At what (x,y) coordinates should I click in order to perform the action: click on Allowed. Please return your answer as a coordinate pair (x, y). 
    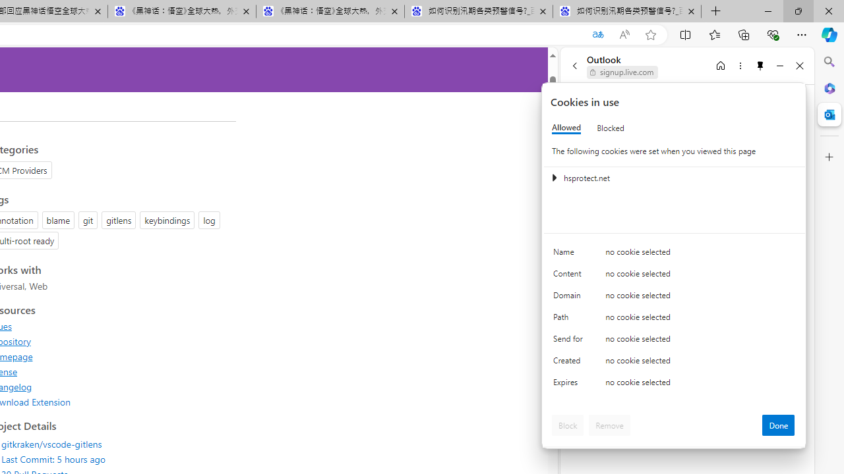
    Looking at the image, I should click on (566, 128).